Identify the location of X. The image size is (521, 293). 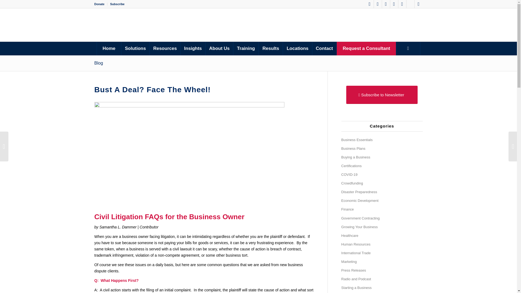
(386, 4).